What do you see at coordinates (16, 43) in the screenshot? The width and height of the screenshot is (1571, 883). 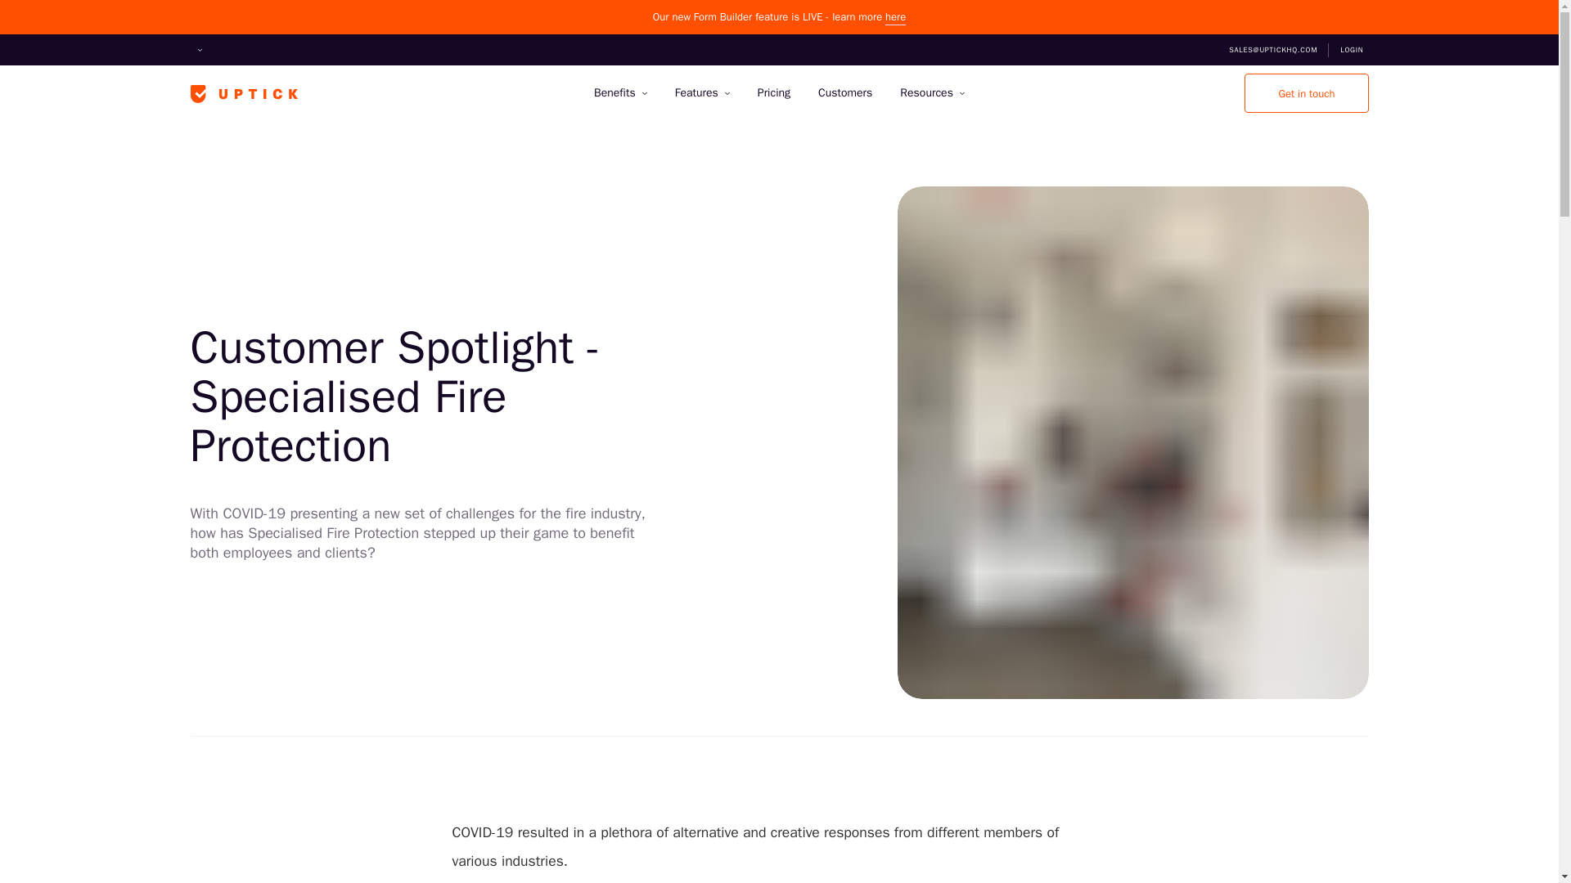 I see `Skip to content` at bounding box center [16, 43].